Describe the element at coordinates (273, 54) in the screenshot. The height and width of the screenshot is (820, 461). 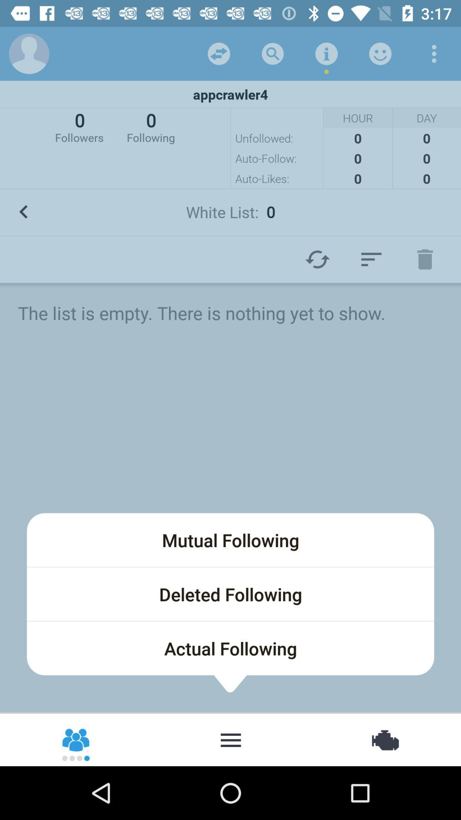
I see `search user` at that location.